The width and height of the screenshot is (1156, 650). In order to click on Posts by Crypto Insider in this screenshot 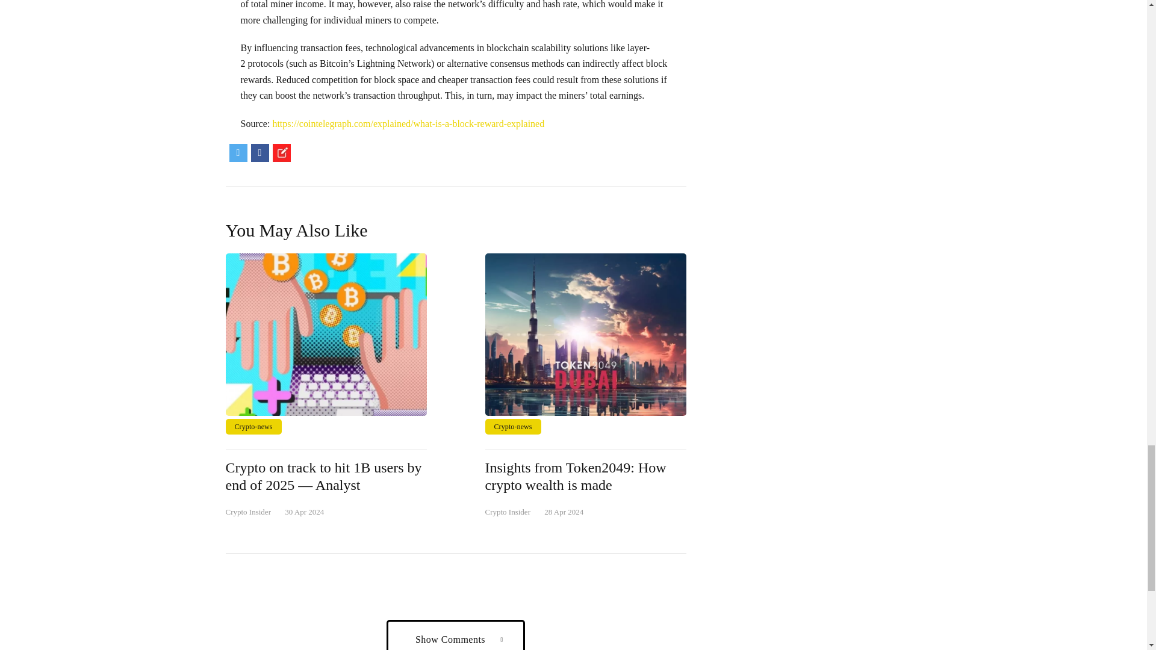, I will do `click(508, 512)`.